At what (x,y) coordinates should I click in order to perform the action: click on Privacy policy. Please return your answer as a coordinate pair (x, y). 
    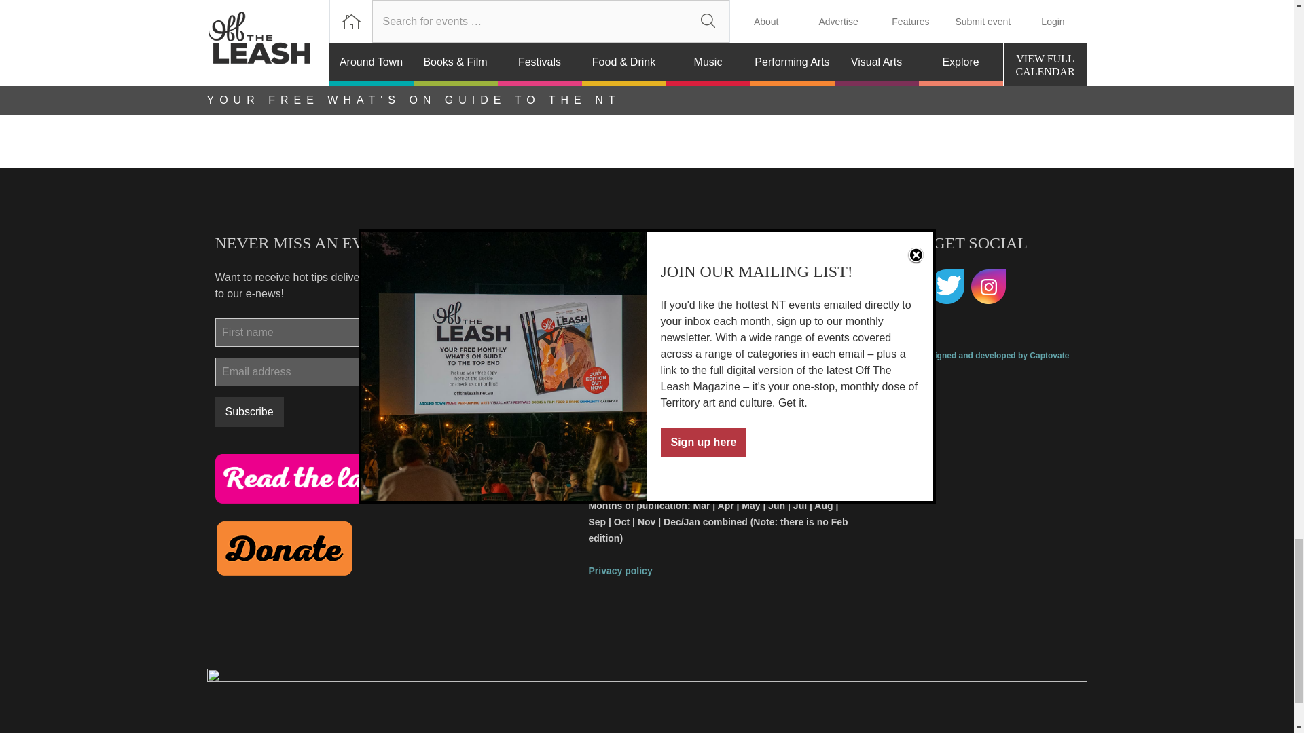
    Looking at the image, I should click on (619, 570).